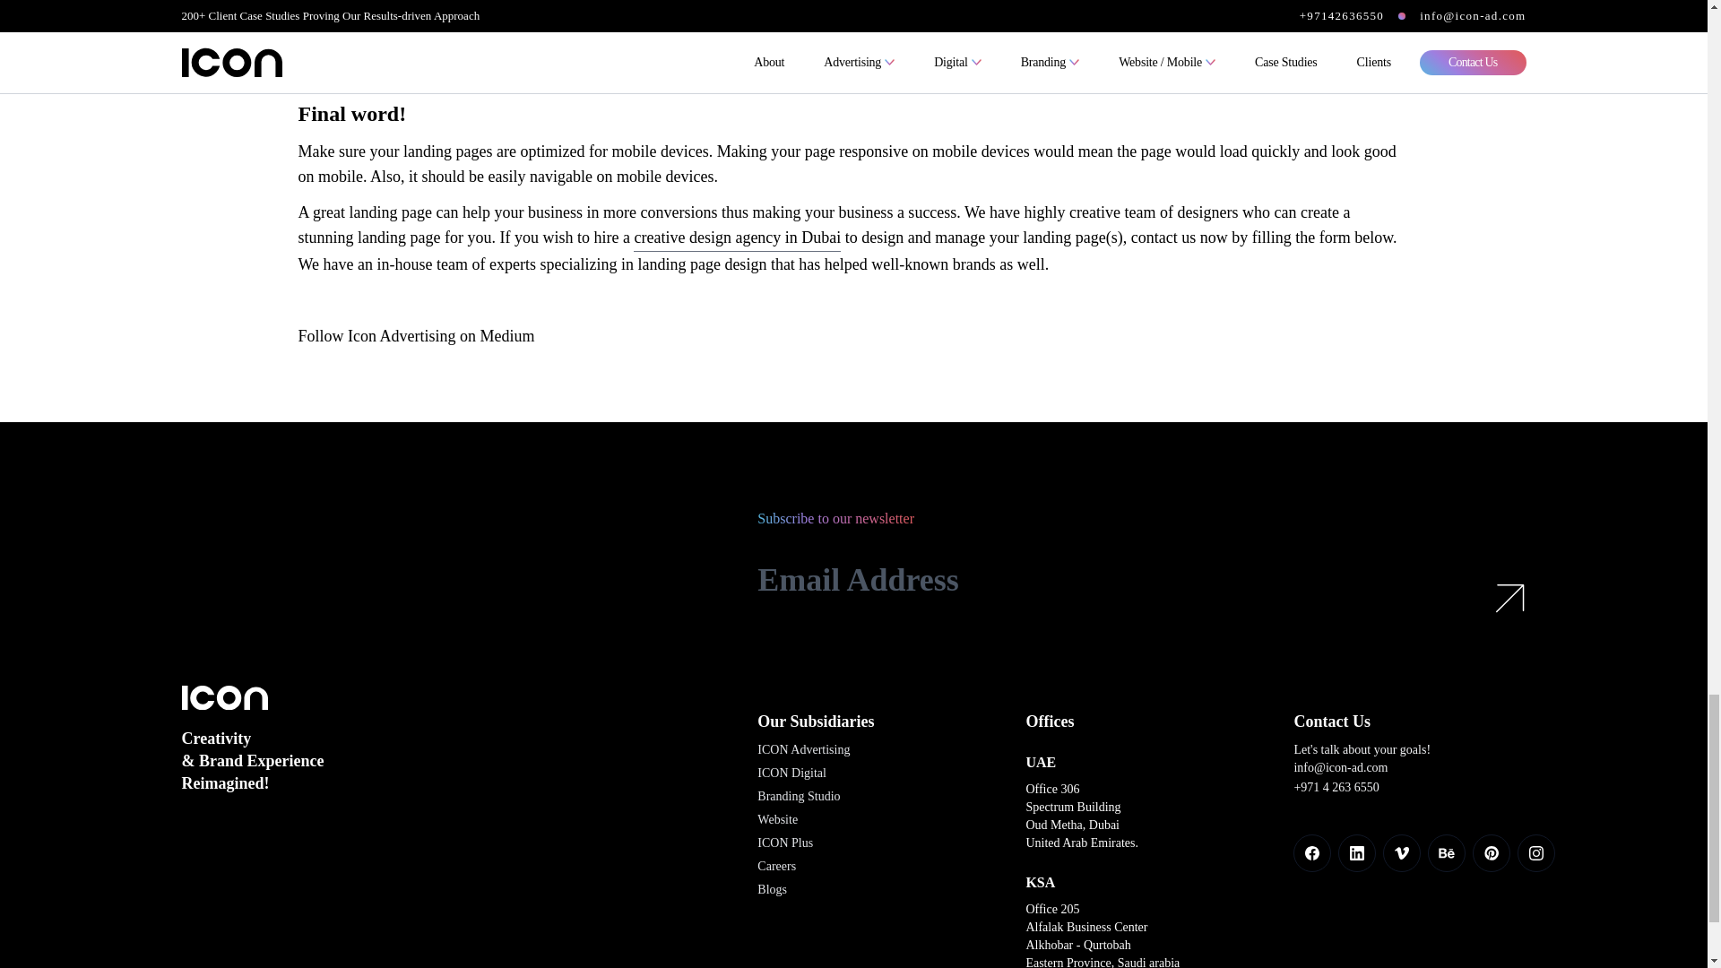  Describe the element at coordinates (776, 867) in the screenshot. I see `Careers` at that location.